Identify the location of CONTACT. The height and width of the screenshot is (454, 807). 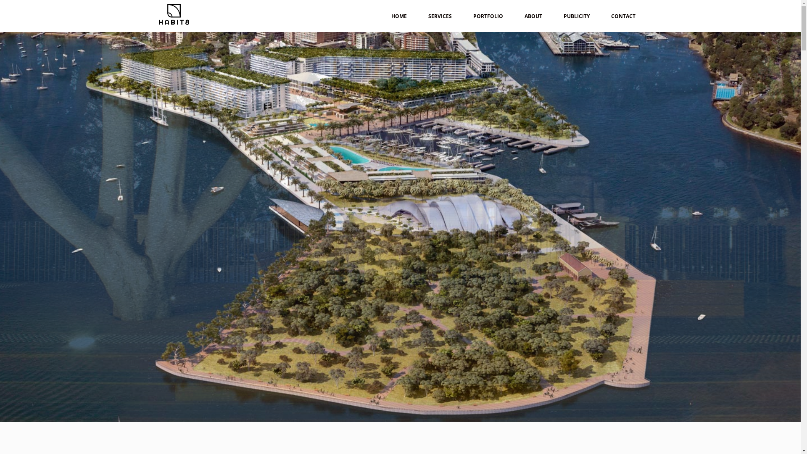
(623, 16).